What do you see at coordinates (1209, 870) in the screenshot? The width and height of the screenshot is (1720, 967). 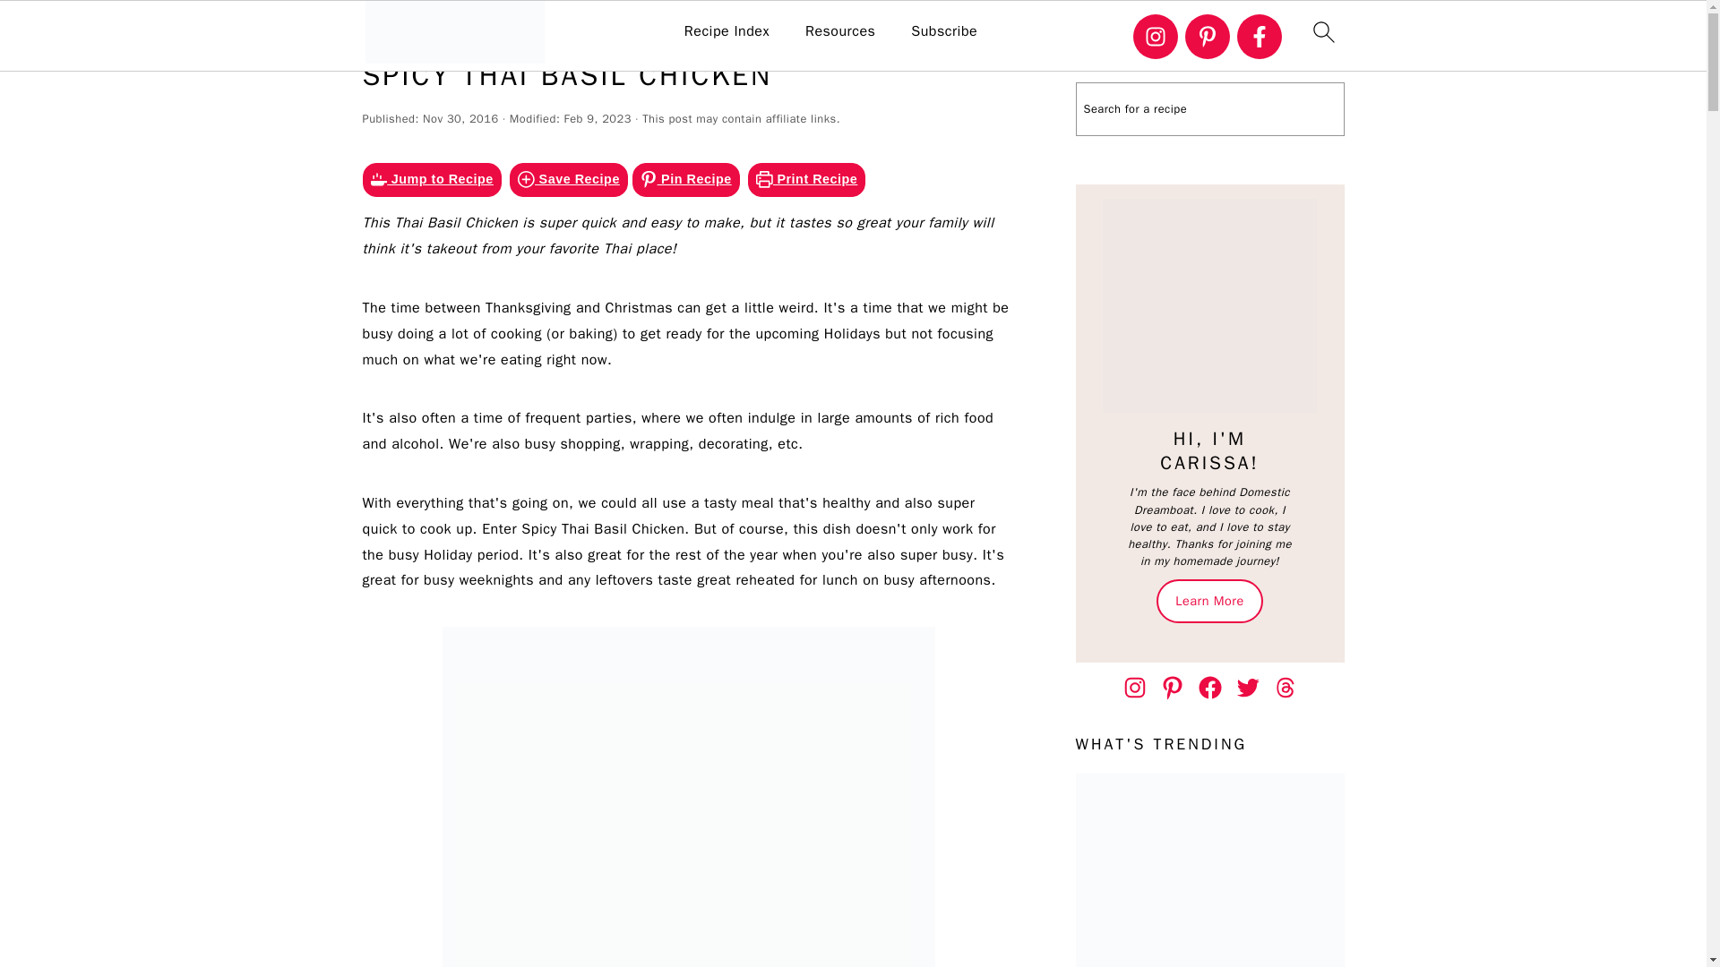 I see `How to Make Spreadable Butter` at bounding box center [1209, 870].